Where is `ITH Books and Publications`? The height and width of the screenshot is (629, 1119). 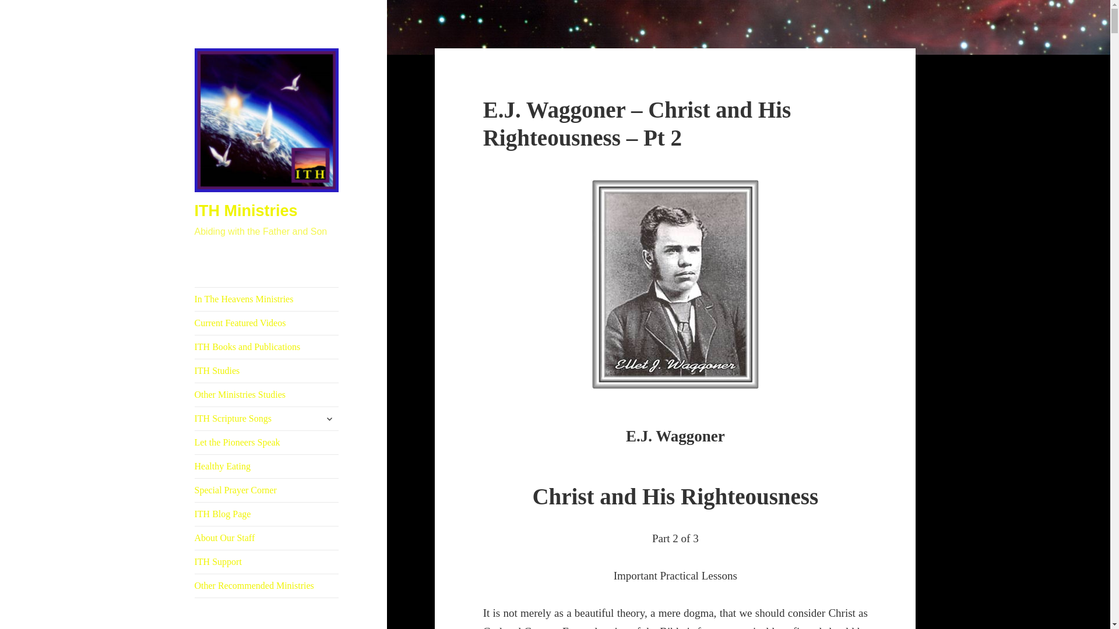 ITH Books and Publications is located at coordinates (267, 347).